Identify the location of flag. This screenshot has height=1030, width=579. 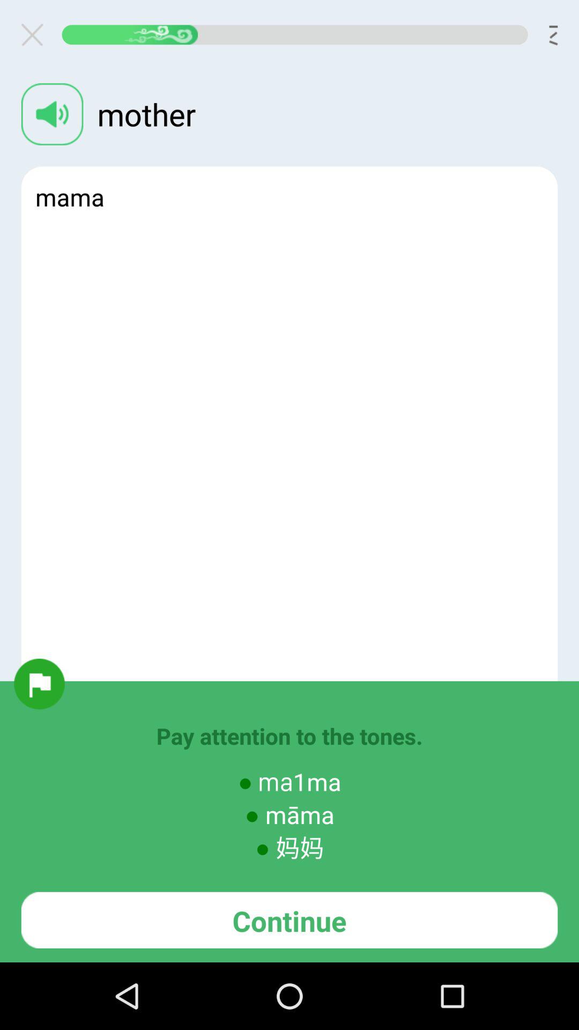
(39, 683).